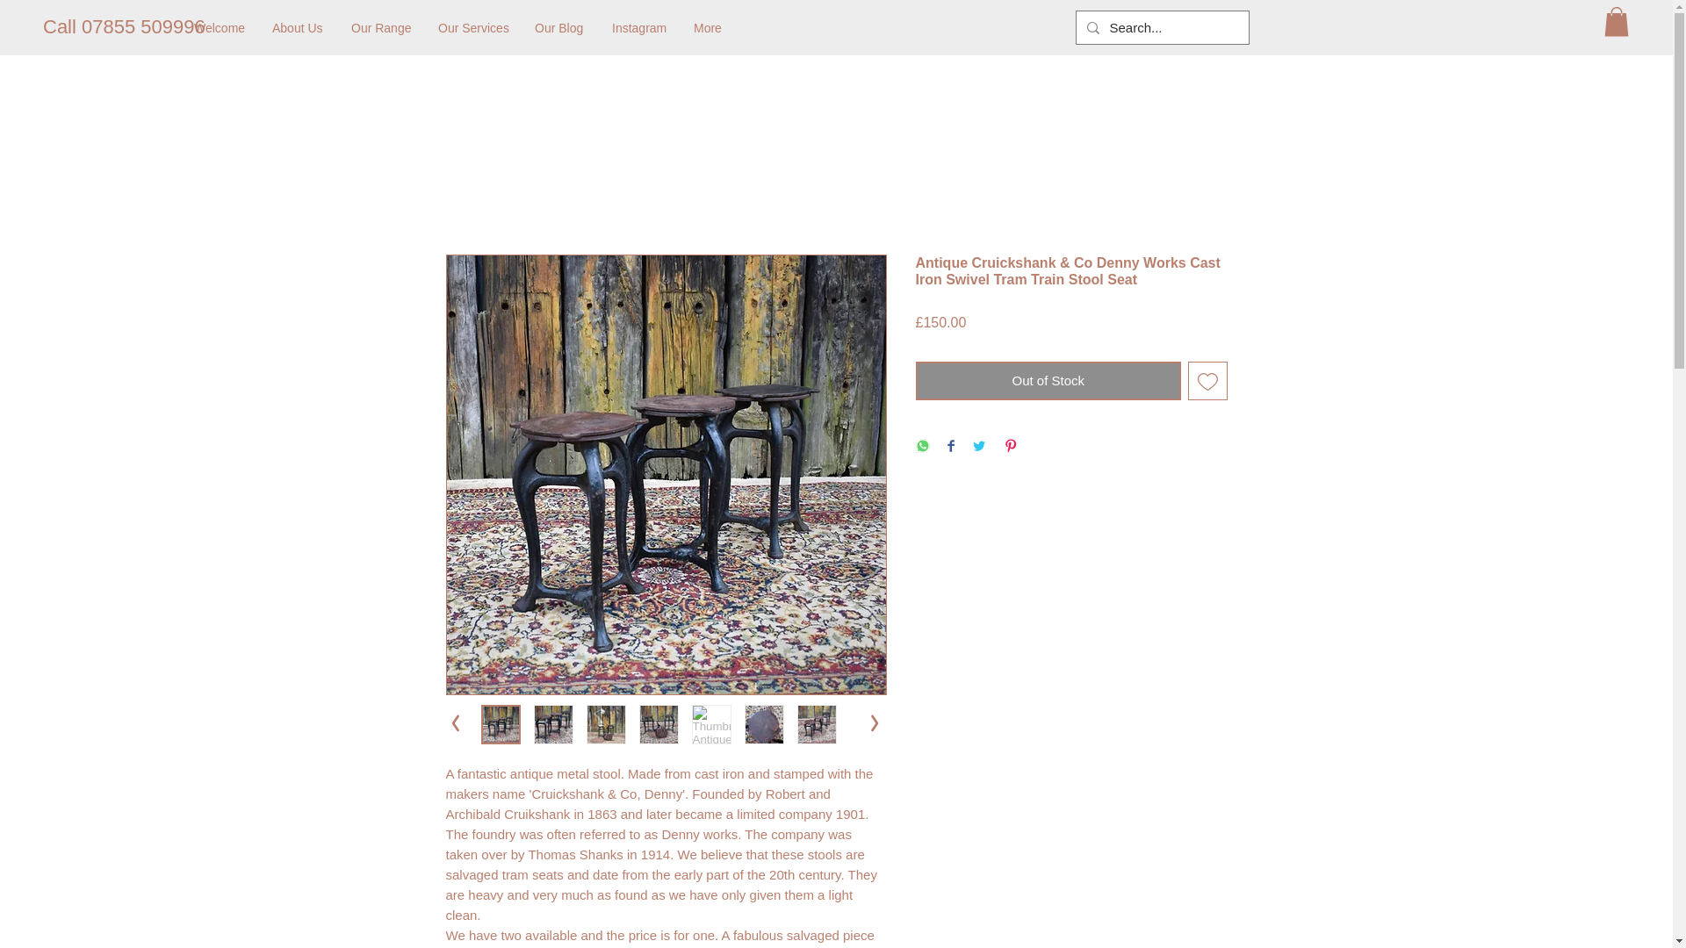 The image size is (1686, 948). I want to click on Welcome, so click(220, 28).